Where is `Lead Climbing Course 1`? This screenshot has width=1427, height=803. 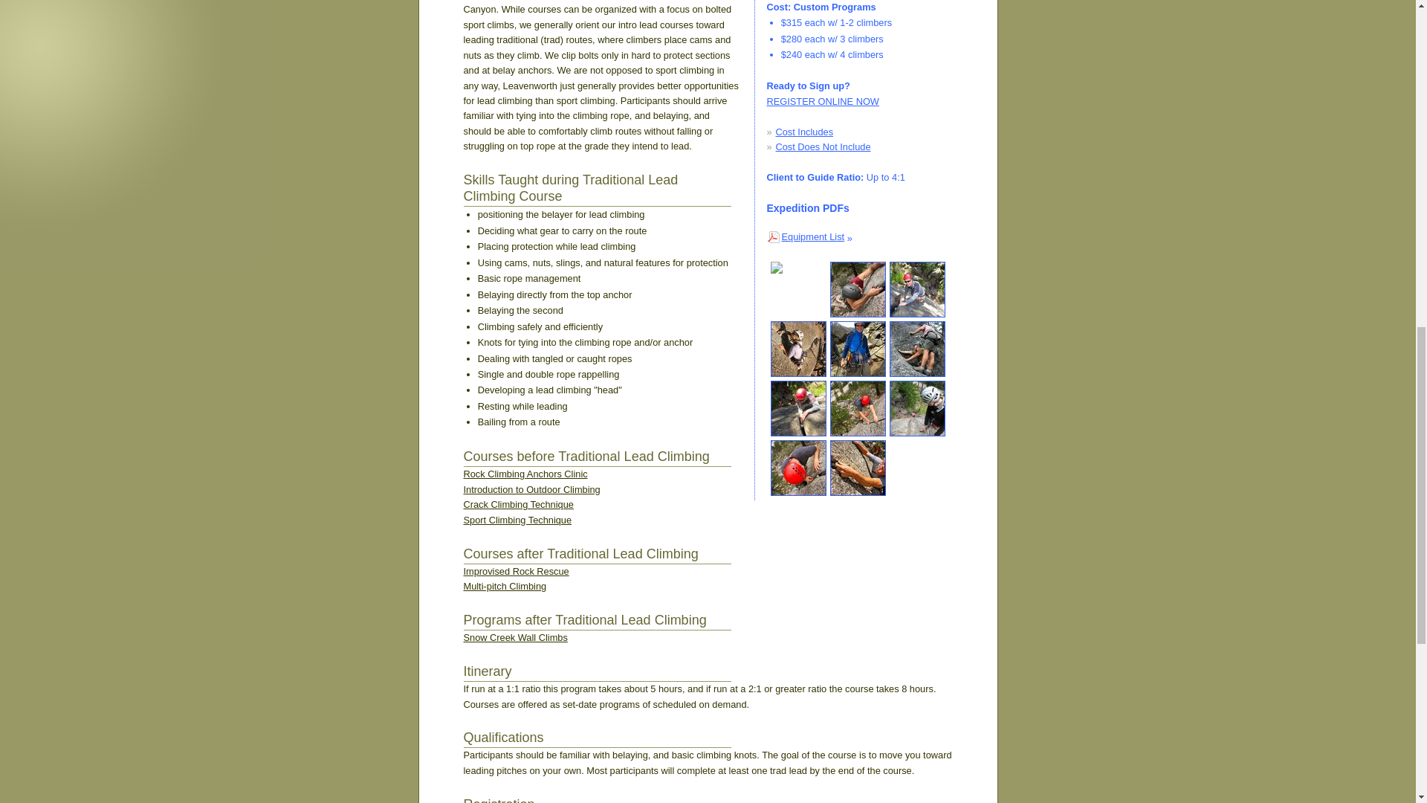 Lead Climbing Course 1 is located at coordinates (856, 289).